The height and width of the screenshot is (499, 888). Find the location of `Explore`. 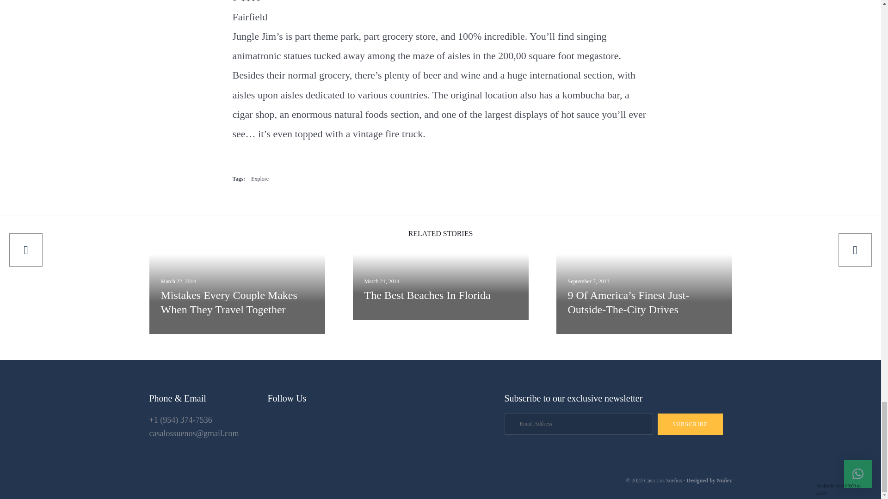

Explore is located at coordinates (260, 179).